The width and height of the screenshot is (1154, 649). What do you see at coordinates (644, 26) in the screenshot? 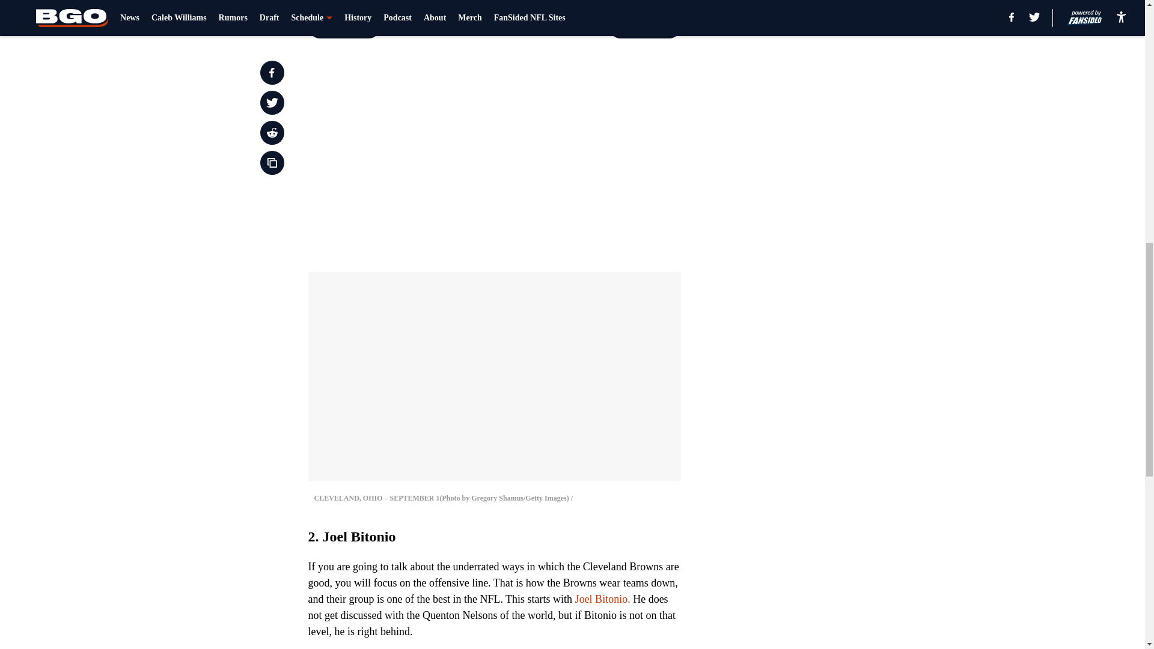
I see `Next` at bounding box center [644, 26].